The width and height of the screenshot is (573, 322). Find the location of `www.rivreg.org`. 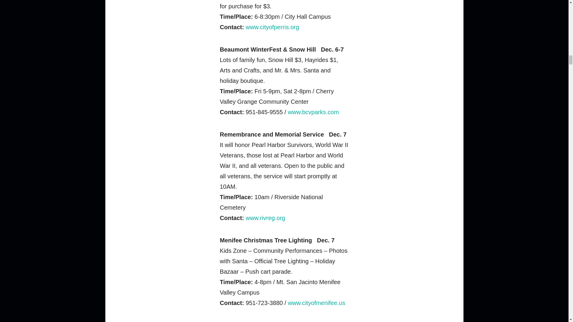

www.rivreg.org is located at coordinates (265, 218).